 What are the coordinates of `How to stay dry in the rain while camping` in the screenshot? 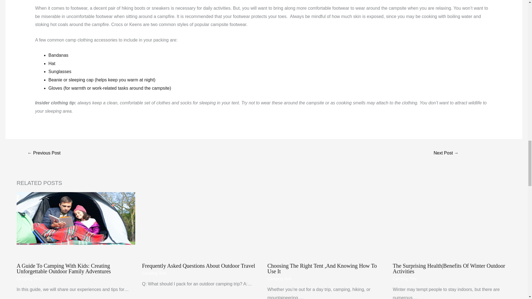 It's located at (446, 153).